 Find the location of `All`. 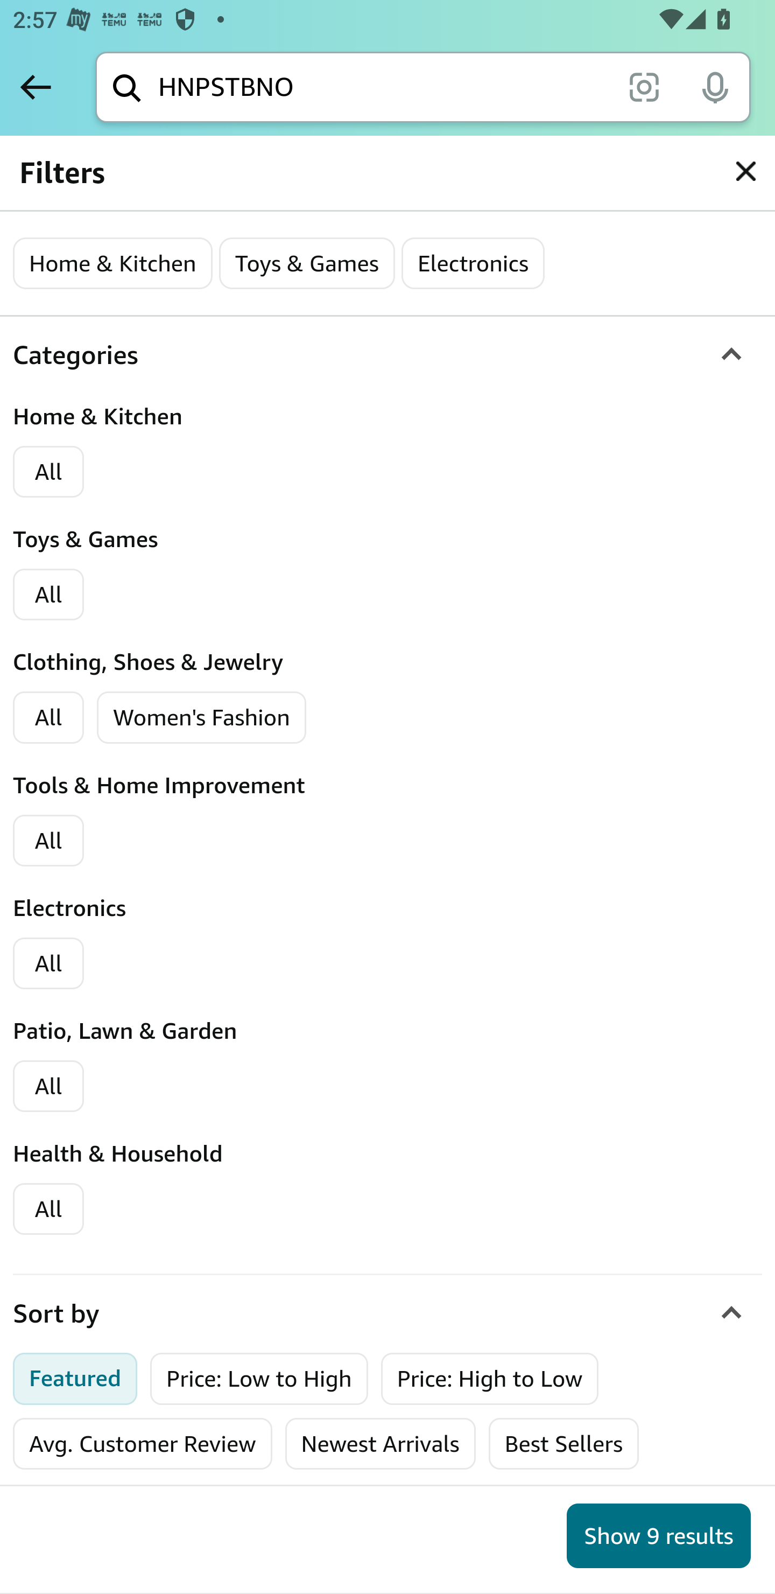

All is located at coordinates (48, 1209).